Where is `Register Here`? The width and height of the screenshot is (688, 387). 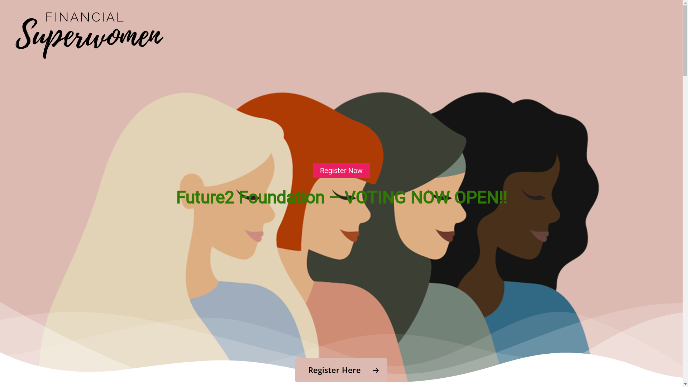 Register Here is located at coordinates (341, 370).